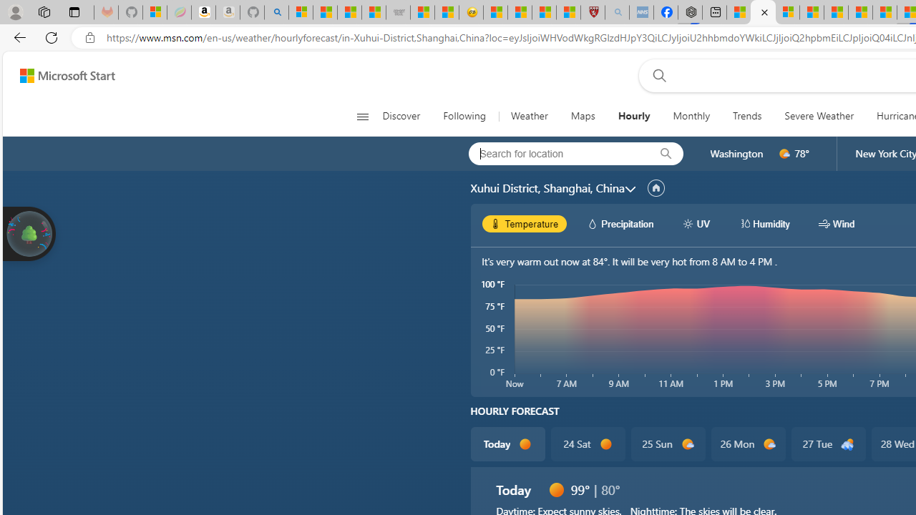 This screenshot has width=916, height=515. Describe the element at coordinates (860, 13) in the screenshot. I see `14 Common Myths Debunked By Scientific Facts` at that location.